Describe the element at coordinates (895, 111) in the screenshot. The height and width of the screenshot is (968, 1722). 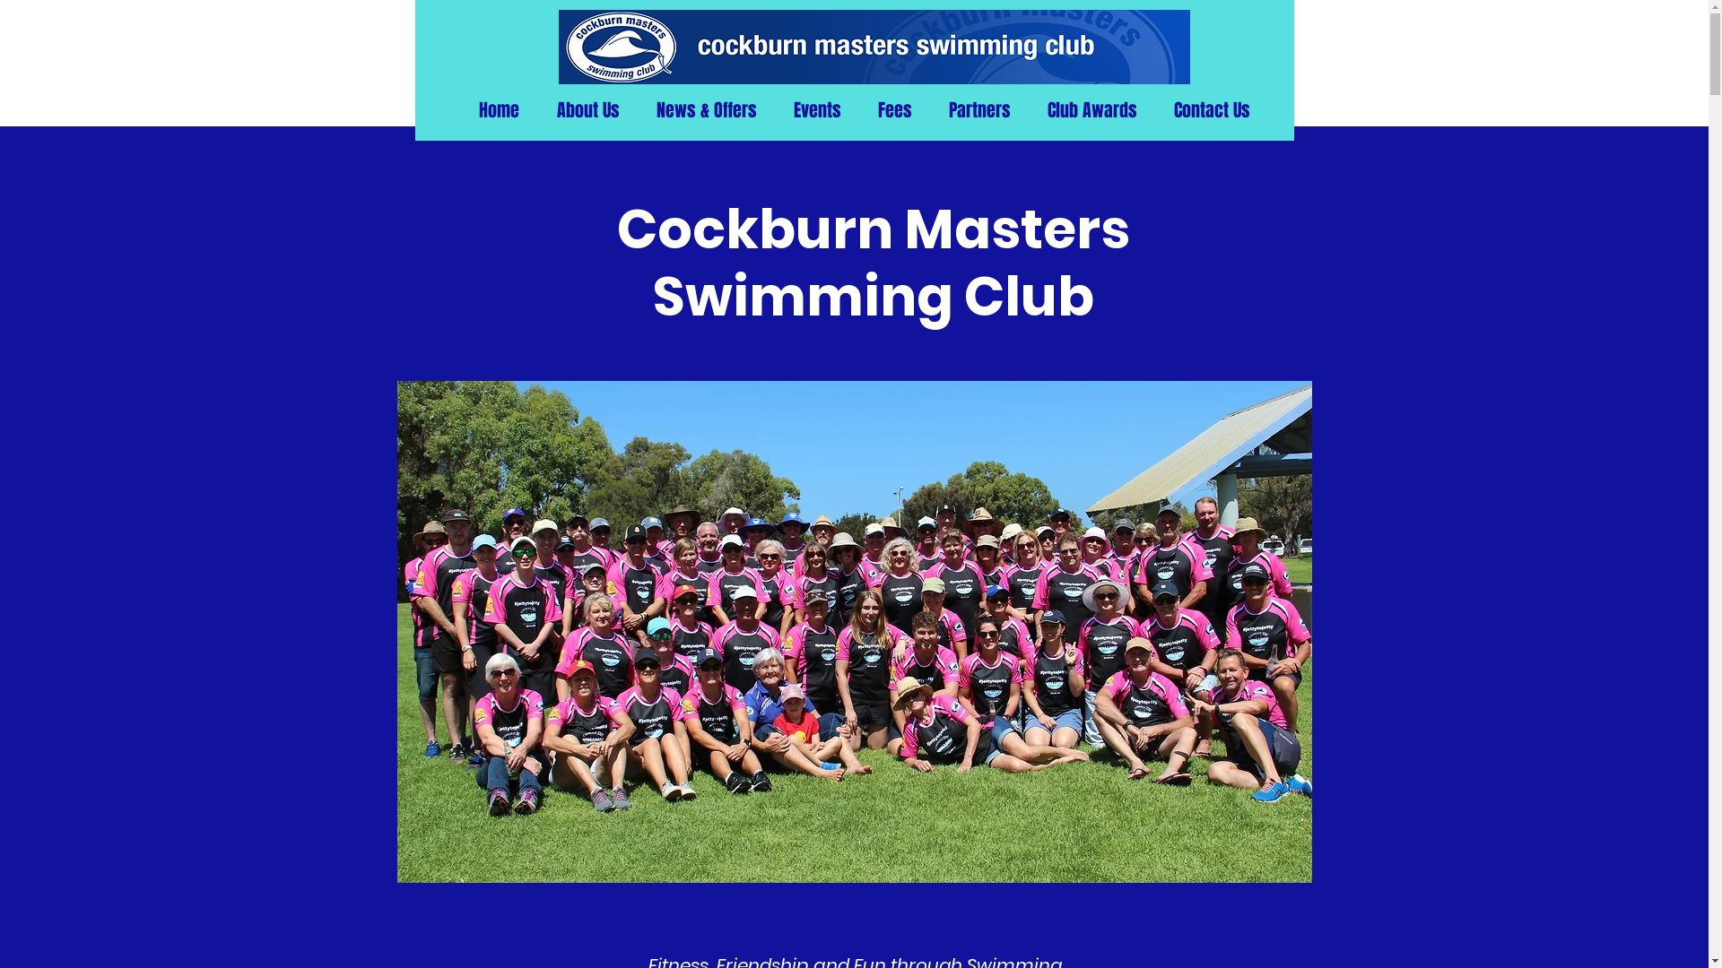
I see `Fees` at that location.